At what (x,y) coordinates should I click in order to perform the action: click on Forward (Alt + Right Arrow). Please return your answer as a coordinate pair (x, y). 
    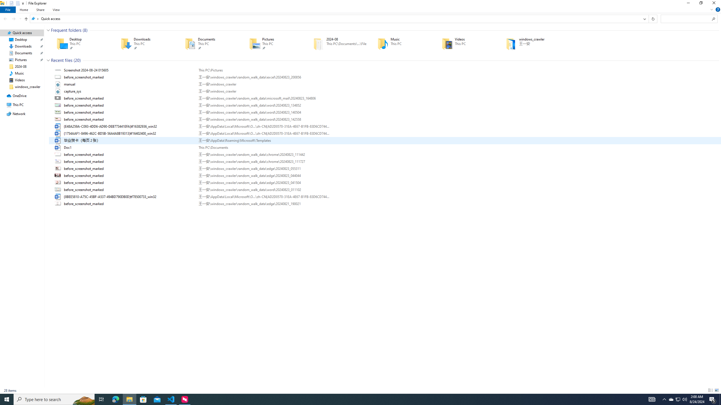
    Looking at the image, I should click on (14, 19).